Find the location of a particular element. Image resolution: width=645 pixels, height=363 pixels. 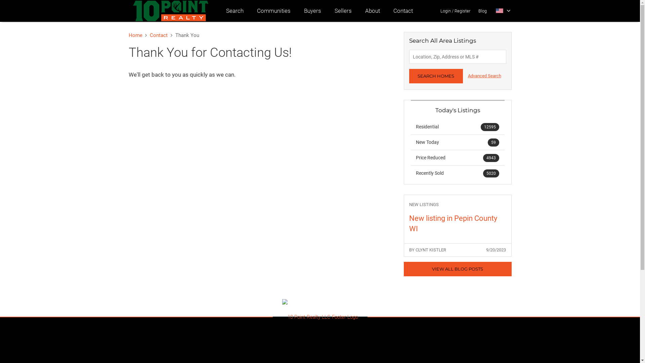

Communities is located at coordinates (273, 11).